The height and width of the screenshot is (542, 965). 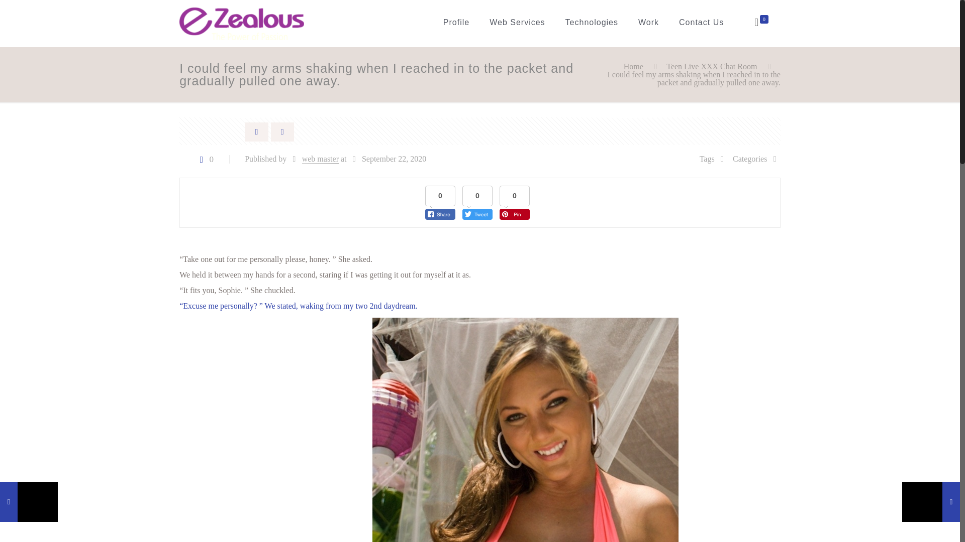 I want to click on Teen Live XXX Chat Room, so click(x=712, y=66).